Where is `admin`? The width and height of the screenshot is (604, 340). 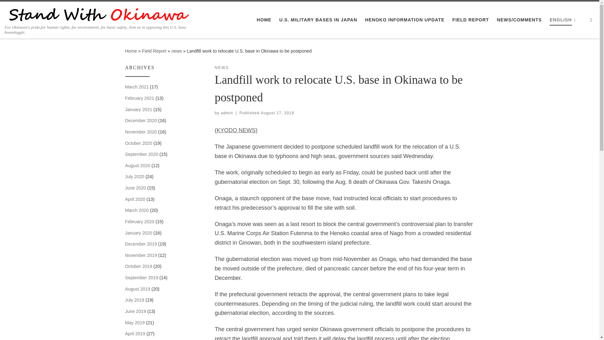 admin is located at coordinates (227, 113).